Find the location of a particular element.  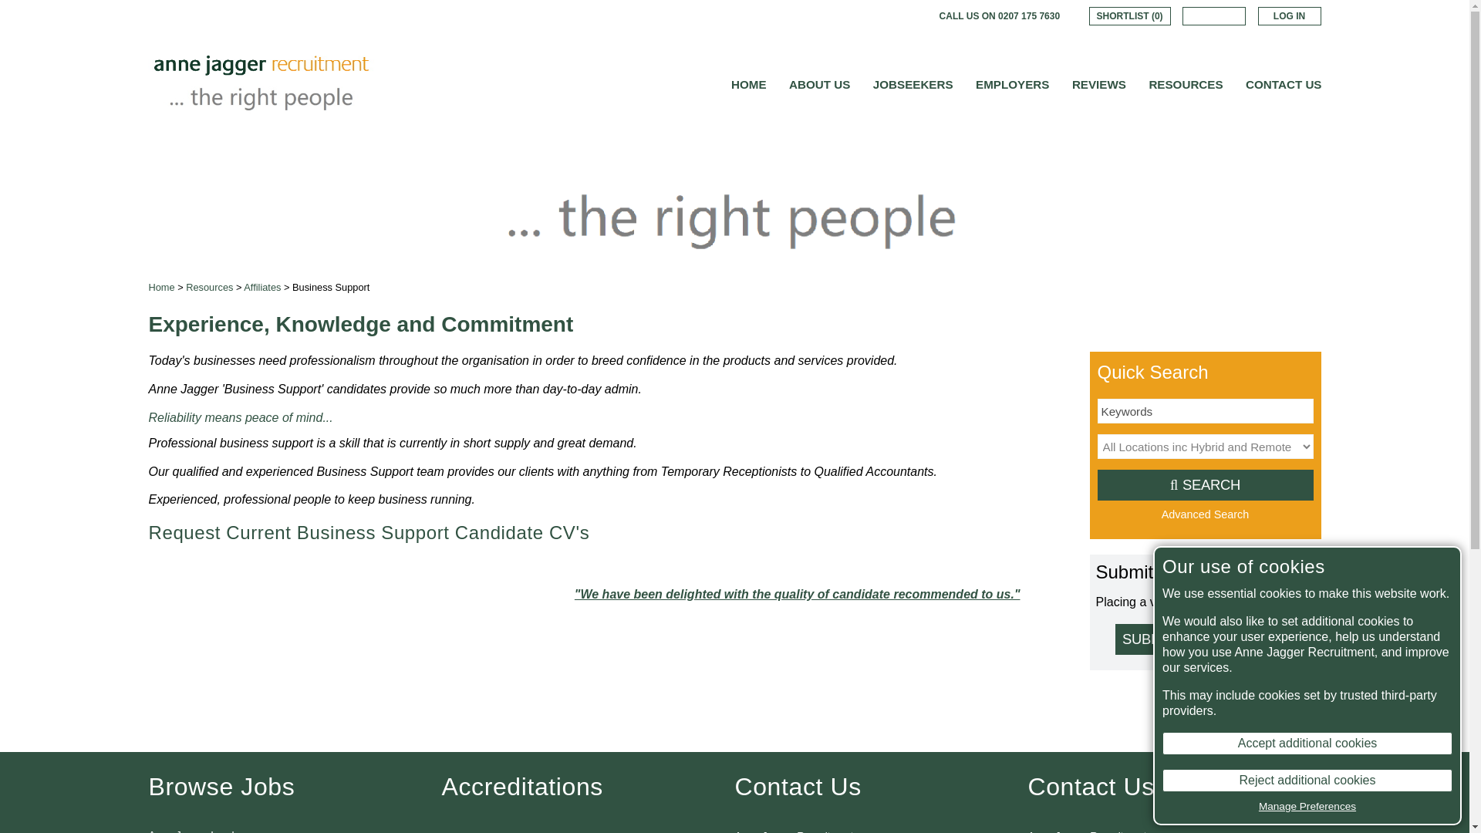

Follow us on LinkedIn is located at coordinates (902, 15).